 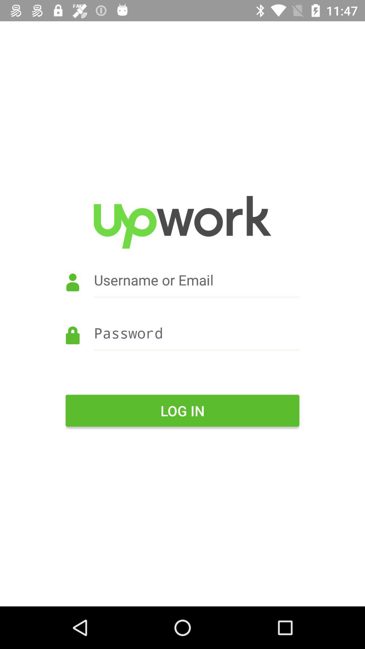 What do you see at coordinates (182, 343) in the screenshot?
I see `tap the item above the log in` at bounding box center [182, 343].